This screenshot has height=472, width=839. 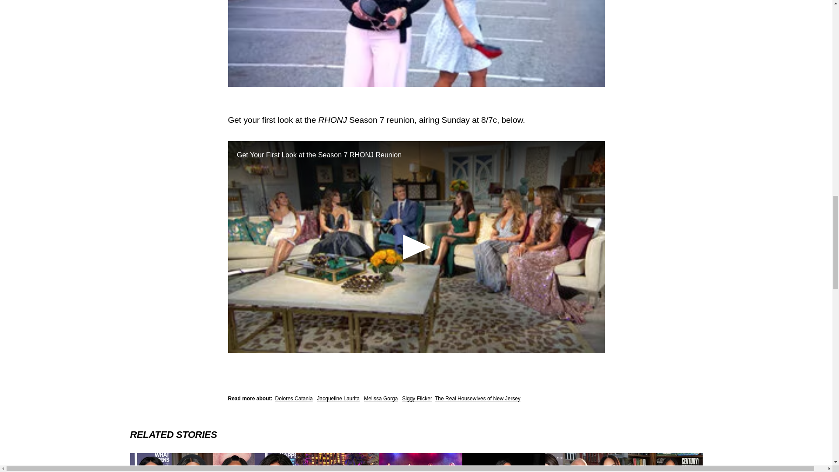 What do you see at coordinates (294, 399) in the screenshot?
I see `Dolores Catania` at bounding box center [294, 399].